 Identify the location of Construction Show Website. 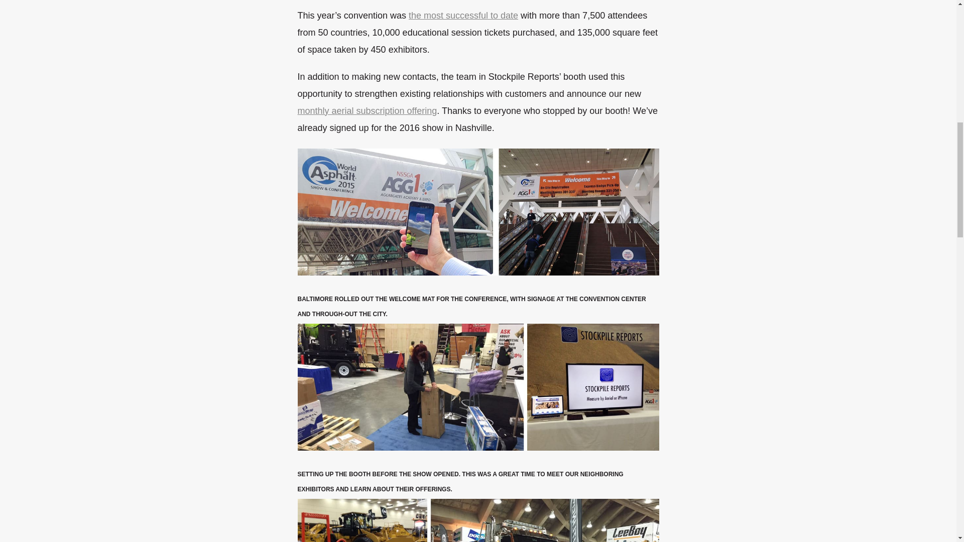
(463, 15).